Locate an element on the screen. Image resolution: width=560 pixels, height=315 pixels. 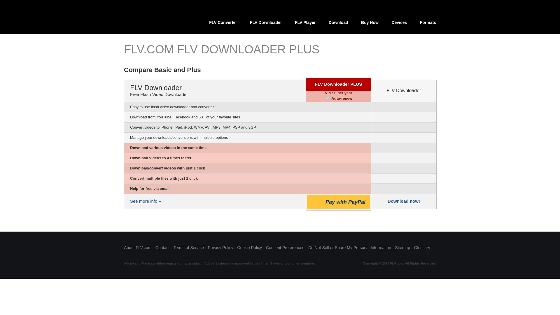
Devices is located at coordinates (399, 24).